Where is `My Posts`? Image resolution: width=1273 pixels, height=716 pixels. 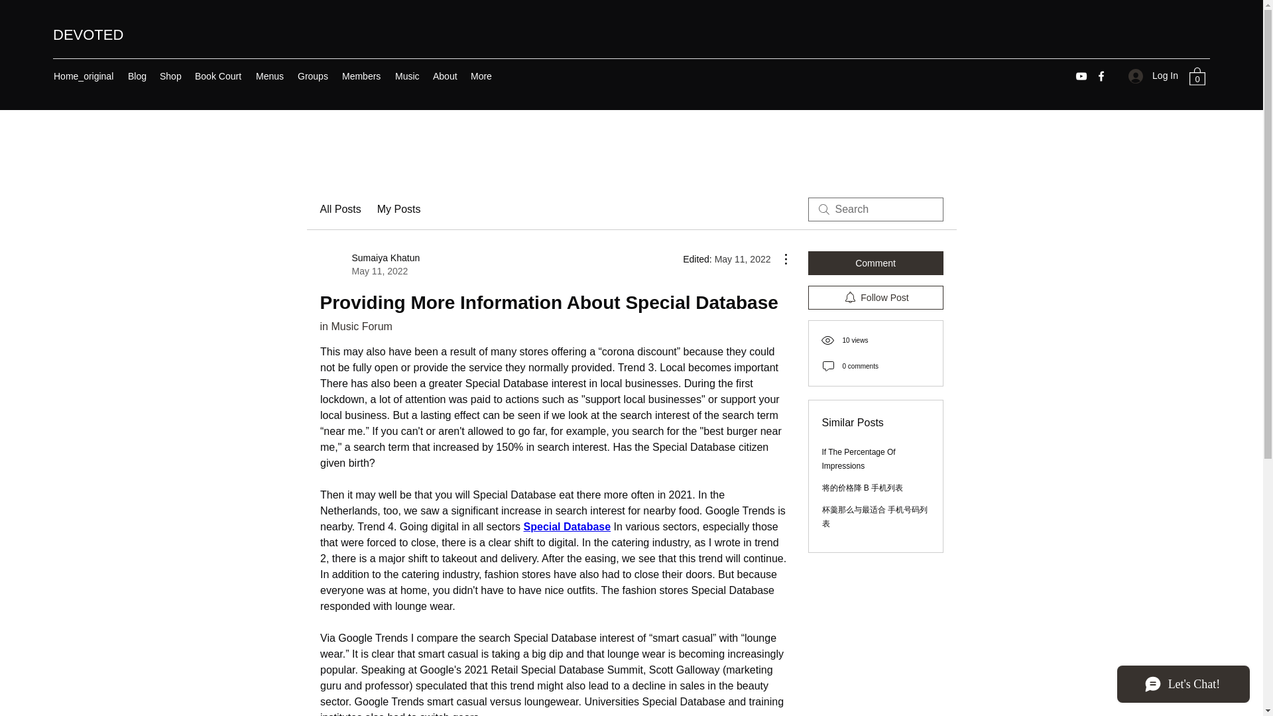 My Posts is located at coordinates (399, 209).